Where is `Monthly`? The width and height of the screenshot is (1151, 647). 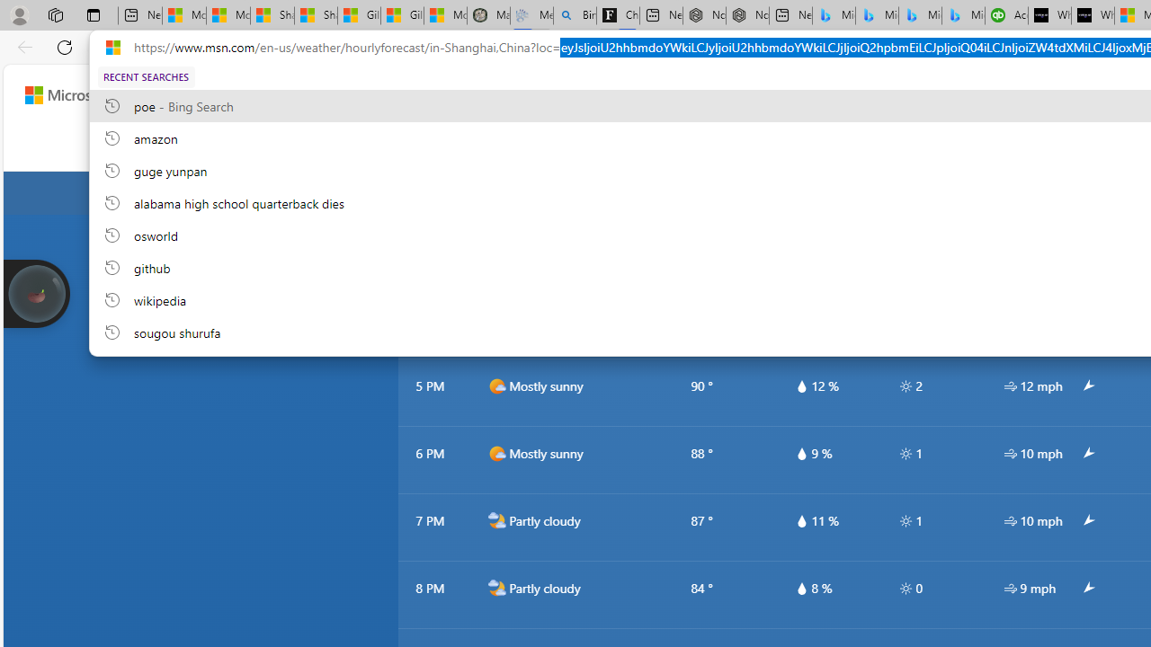 Monthly is located at coordinates (675, 146).